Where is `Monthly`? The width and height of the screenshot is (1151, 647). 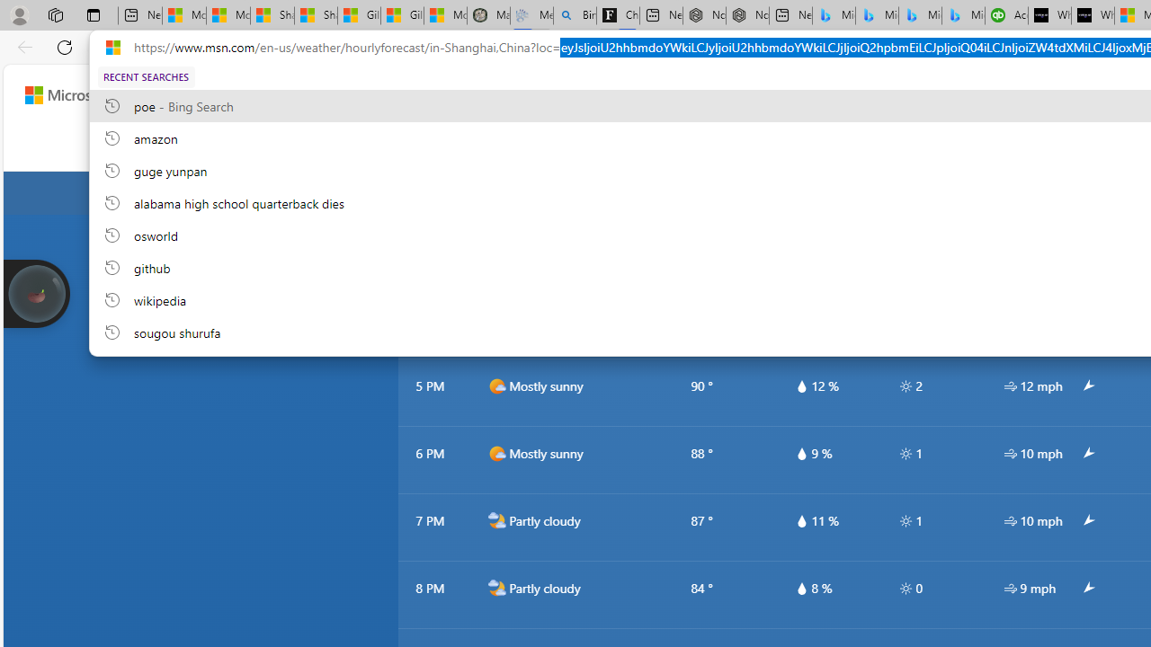 Monthly is located at coordinates (675, 146).